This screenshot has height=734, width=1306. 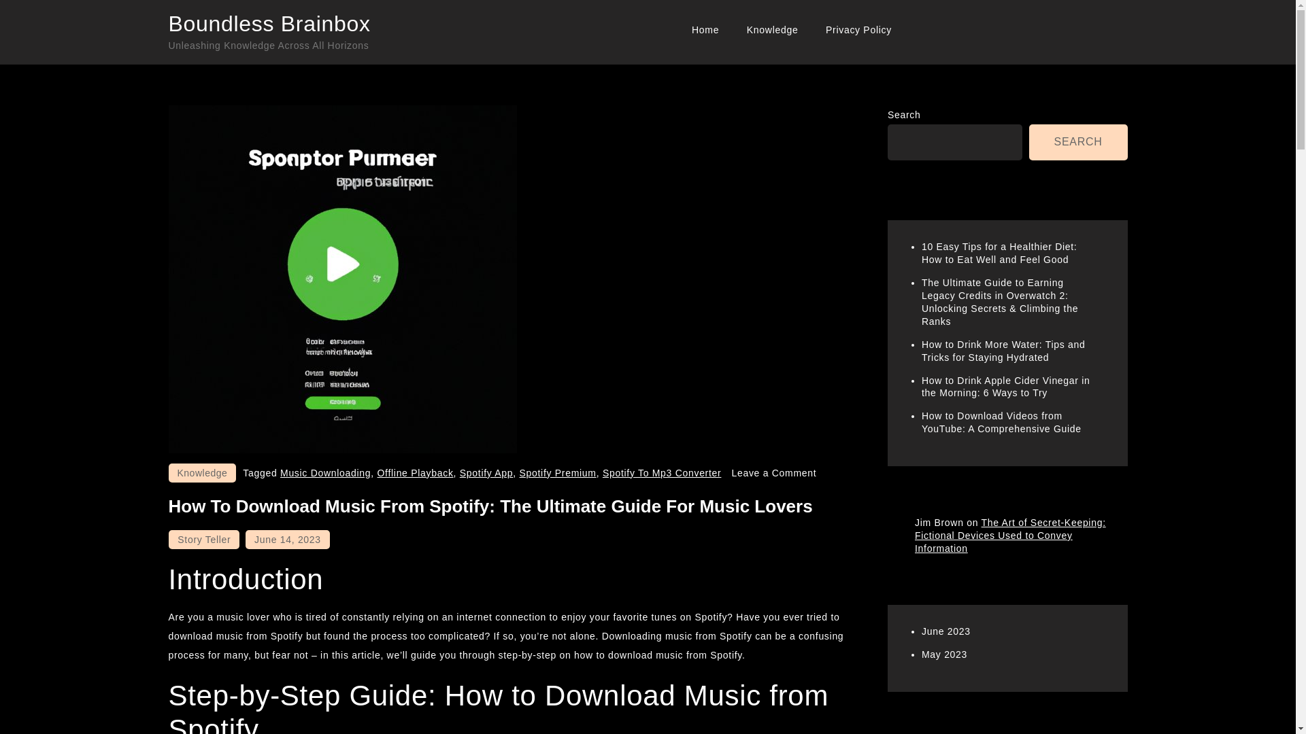 What do you see at coordinates (944, 654) in the screenshot?
I see `May 2023` at bounding box center [944, 654].